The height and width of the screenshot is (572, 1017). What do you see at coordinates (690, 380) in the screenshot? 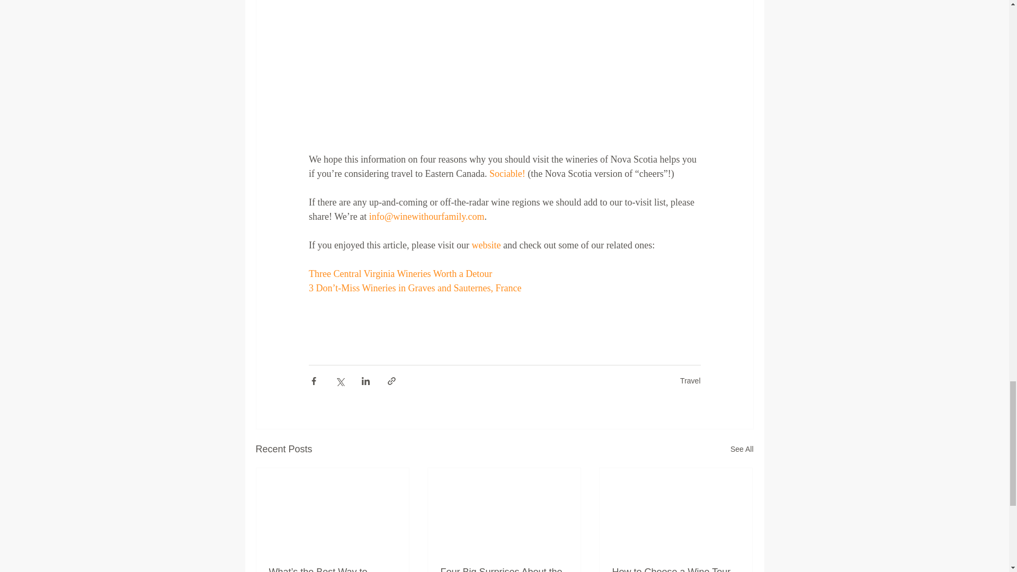
I see `Travel` at bounding box center [690, 380].